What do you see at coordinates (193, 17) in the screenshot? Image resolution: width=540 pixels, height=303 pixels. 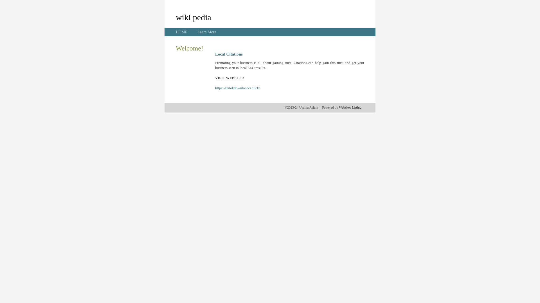 I see `wiki pedia` at bounding box center [193, 17].